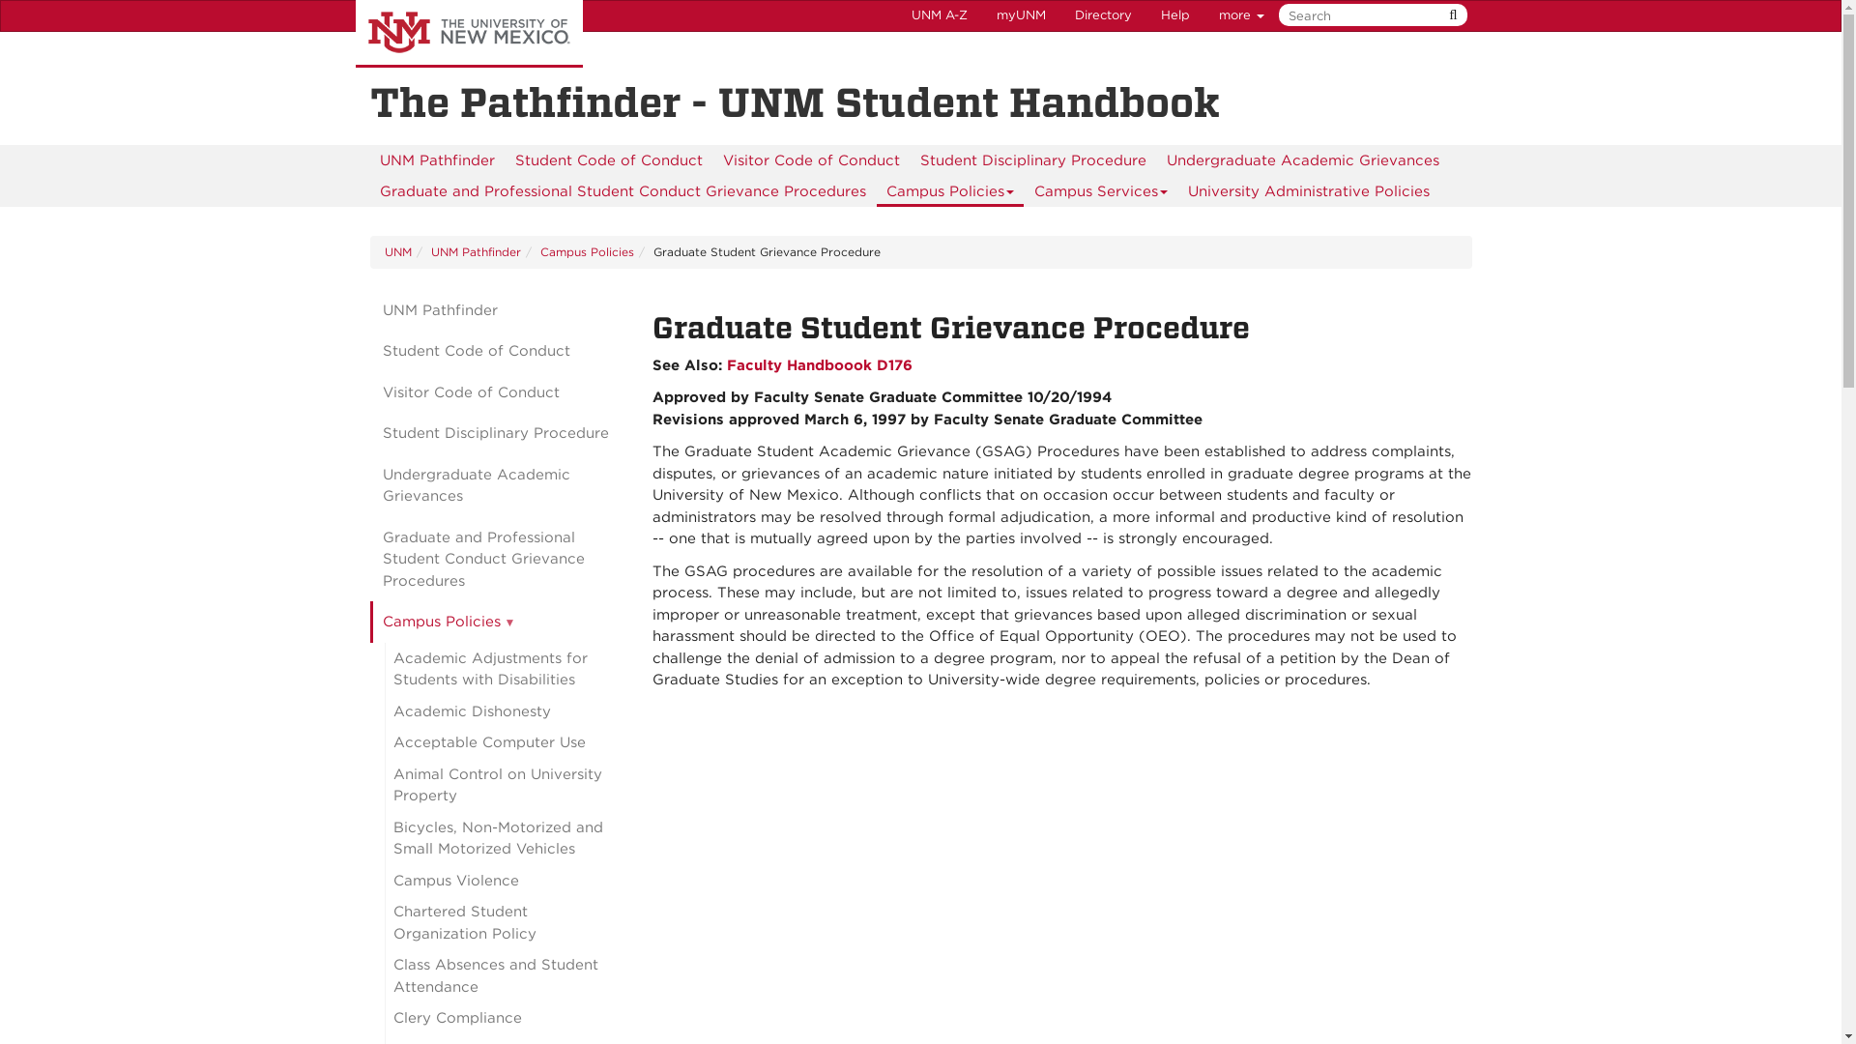 The height and width of the screenshot is (1044, 1856). What do you see at coordinates (810, 160) in the screenshot?
I see `Visitor Code of Conduct` at bounding box center [810, 160].